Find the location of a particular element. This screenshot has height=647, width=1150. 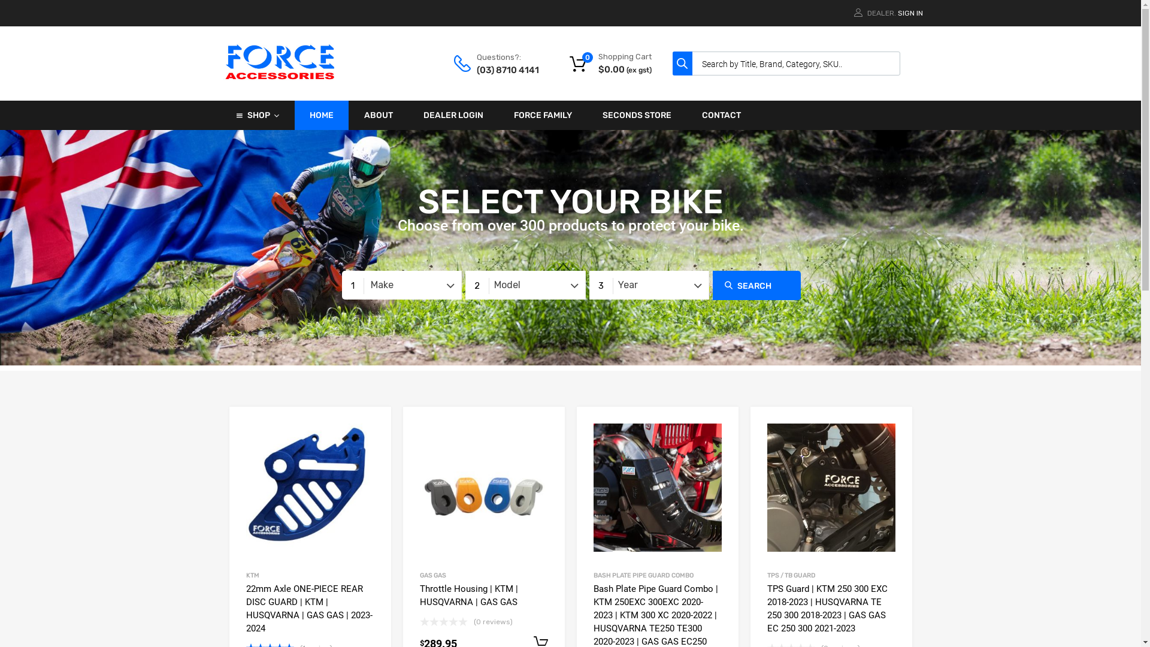

FORCE FAMILY is located at coordinates (543, 116).